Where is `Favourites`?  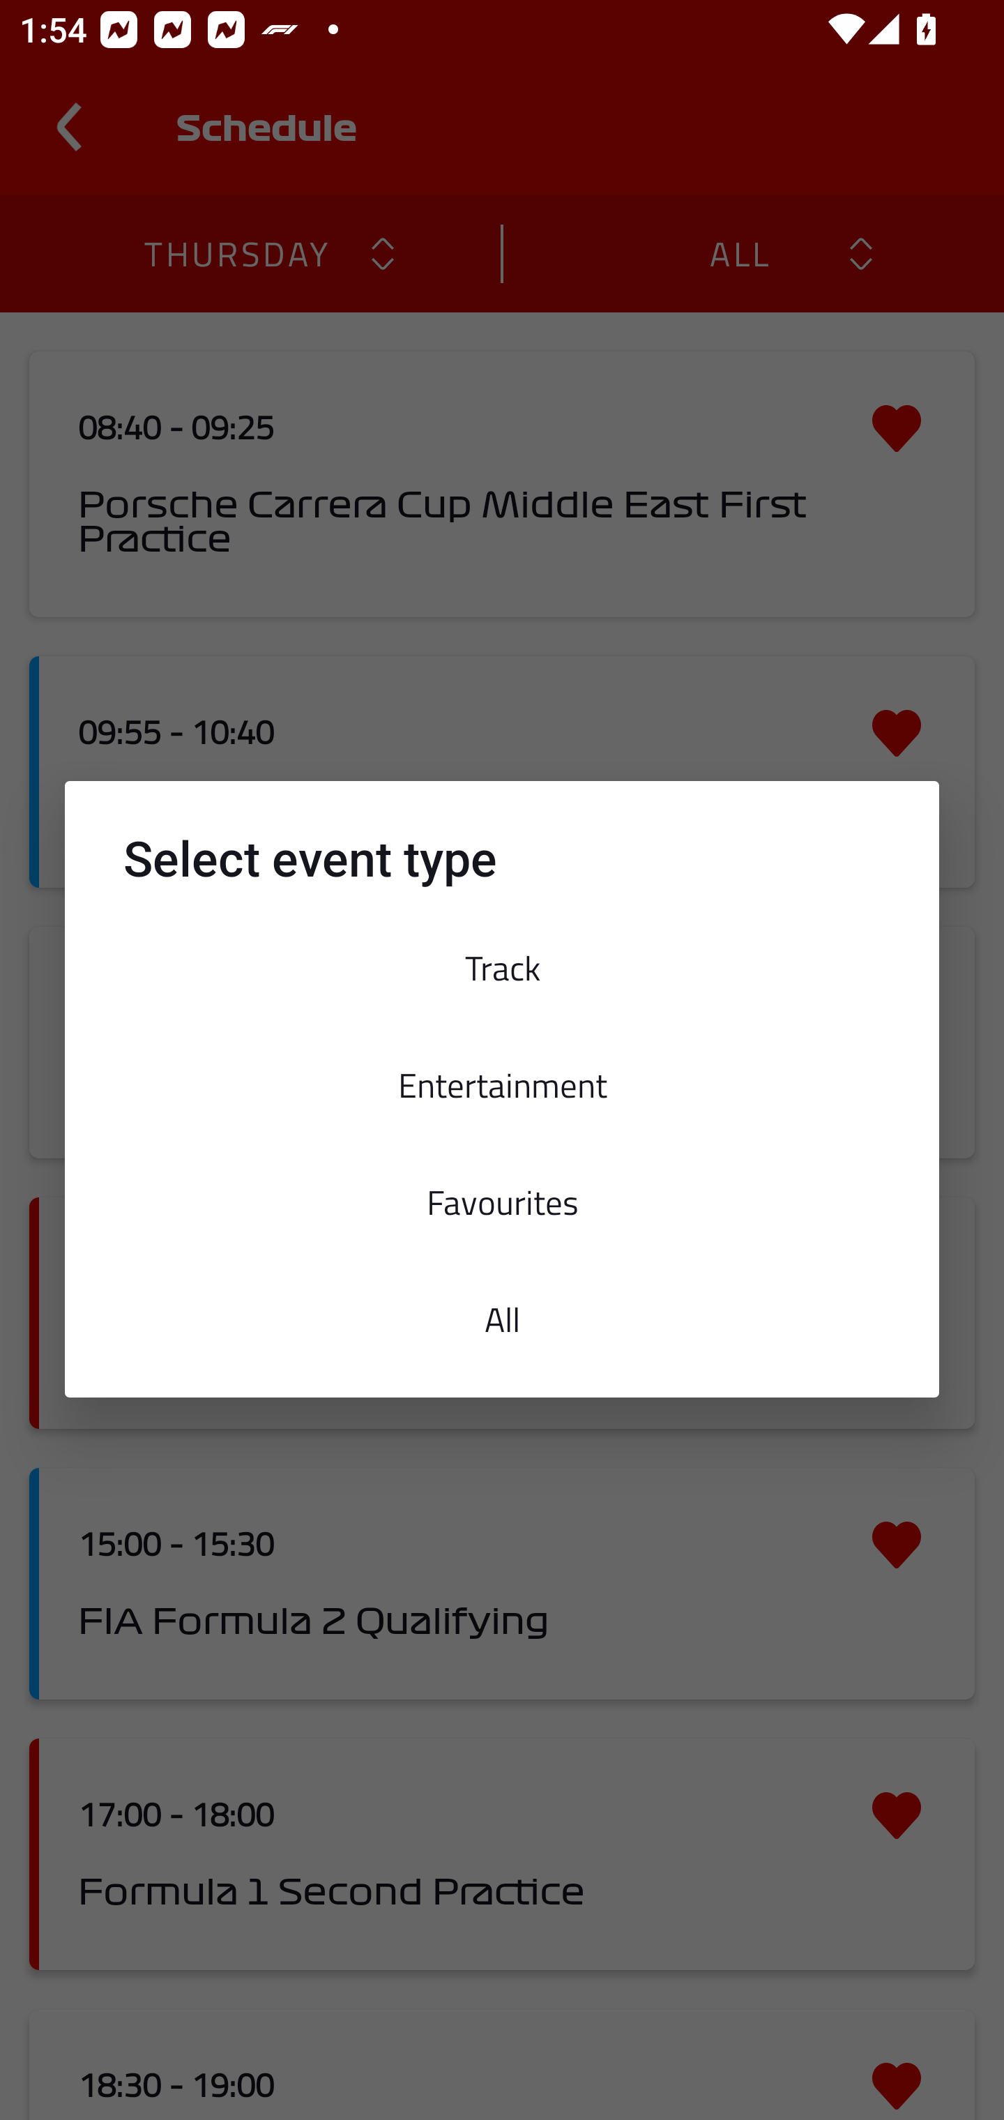
Favourites is located at coordinates (502, 1202).